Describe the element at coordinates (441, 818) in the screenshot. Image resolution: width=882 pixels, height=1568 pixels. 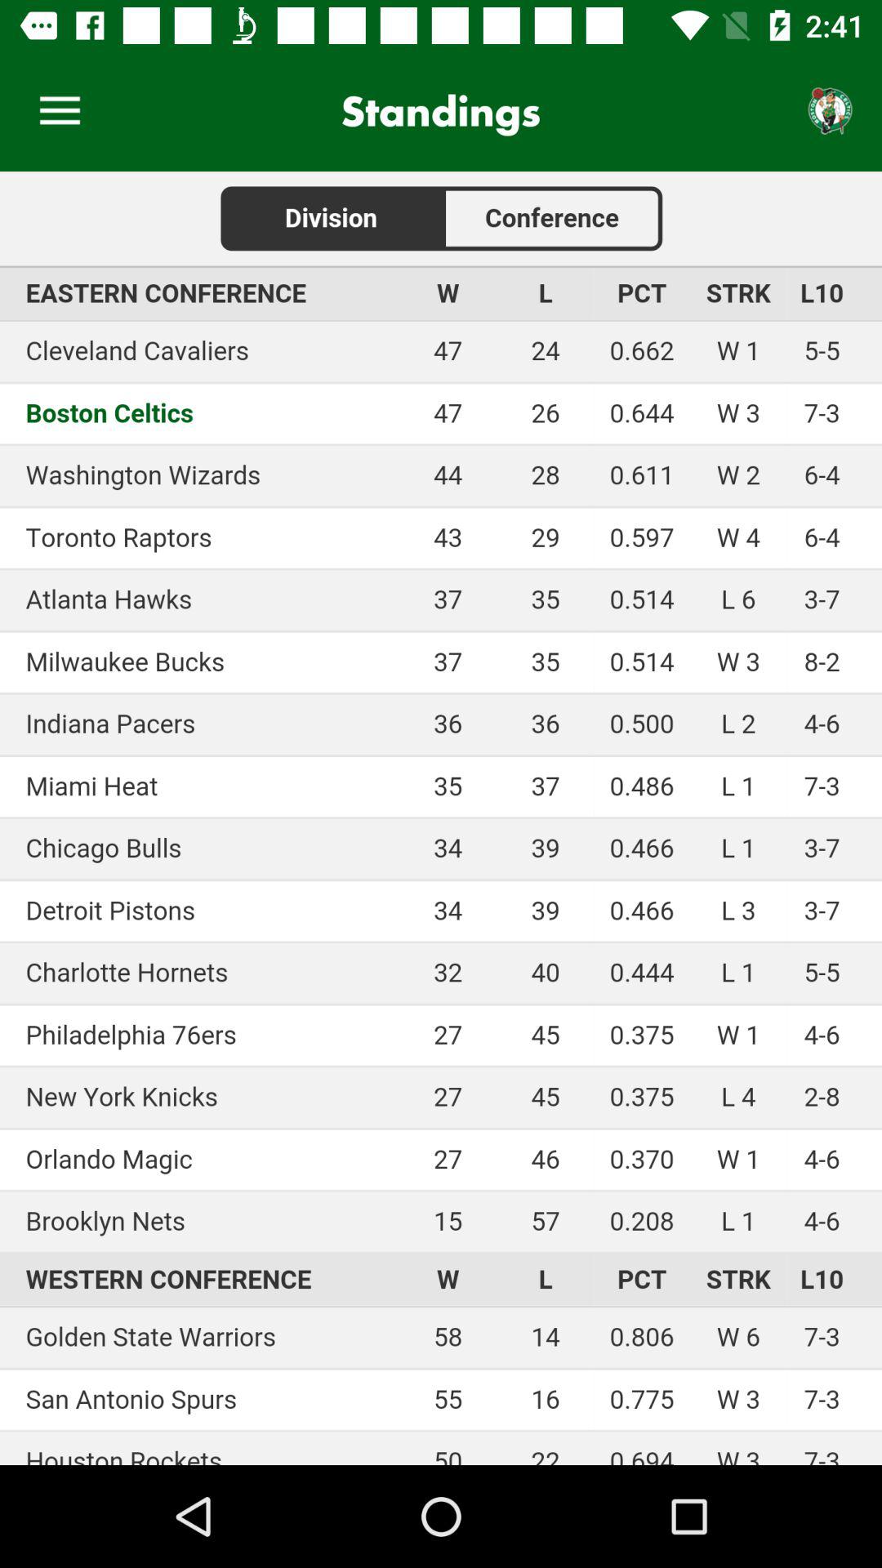
I see `browse standings table` at that location.